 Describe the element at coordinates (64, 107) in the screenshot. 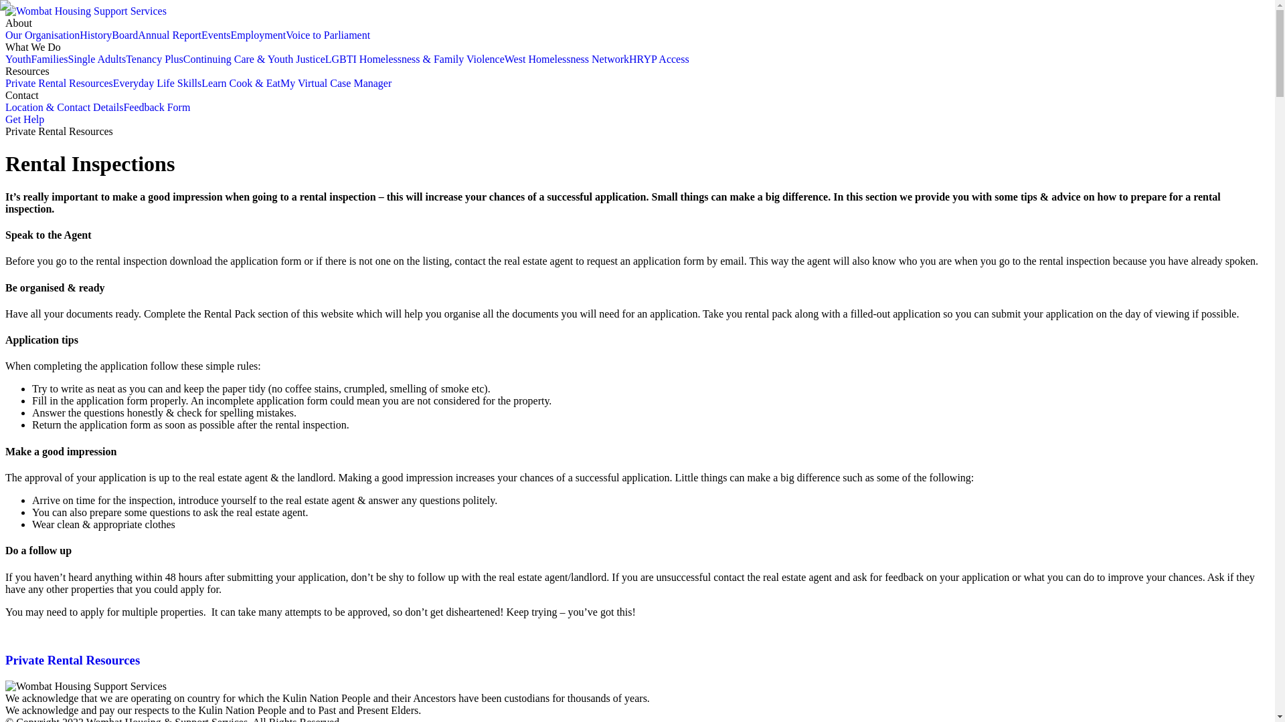

I see `Location & Contact Details` at that location.